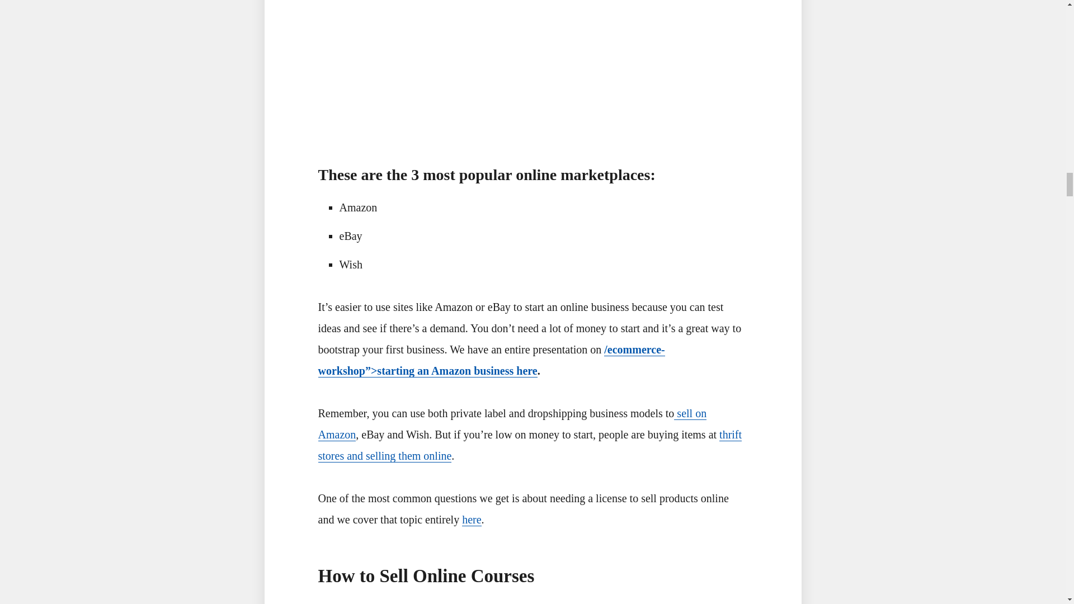 This screenshot has height=604, width=1074. I want to click on sell on Amazon, so click(512, 424).